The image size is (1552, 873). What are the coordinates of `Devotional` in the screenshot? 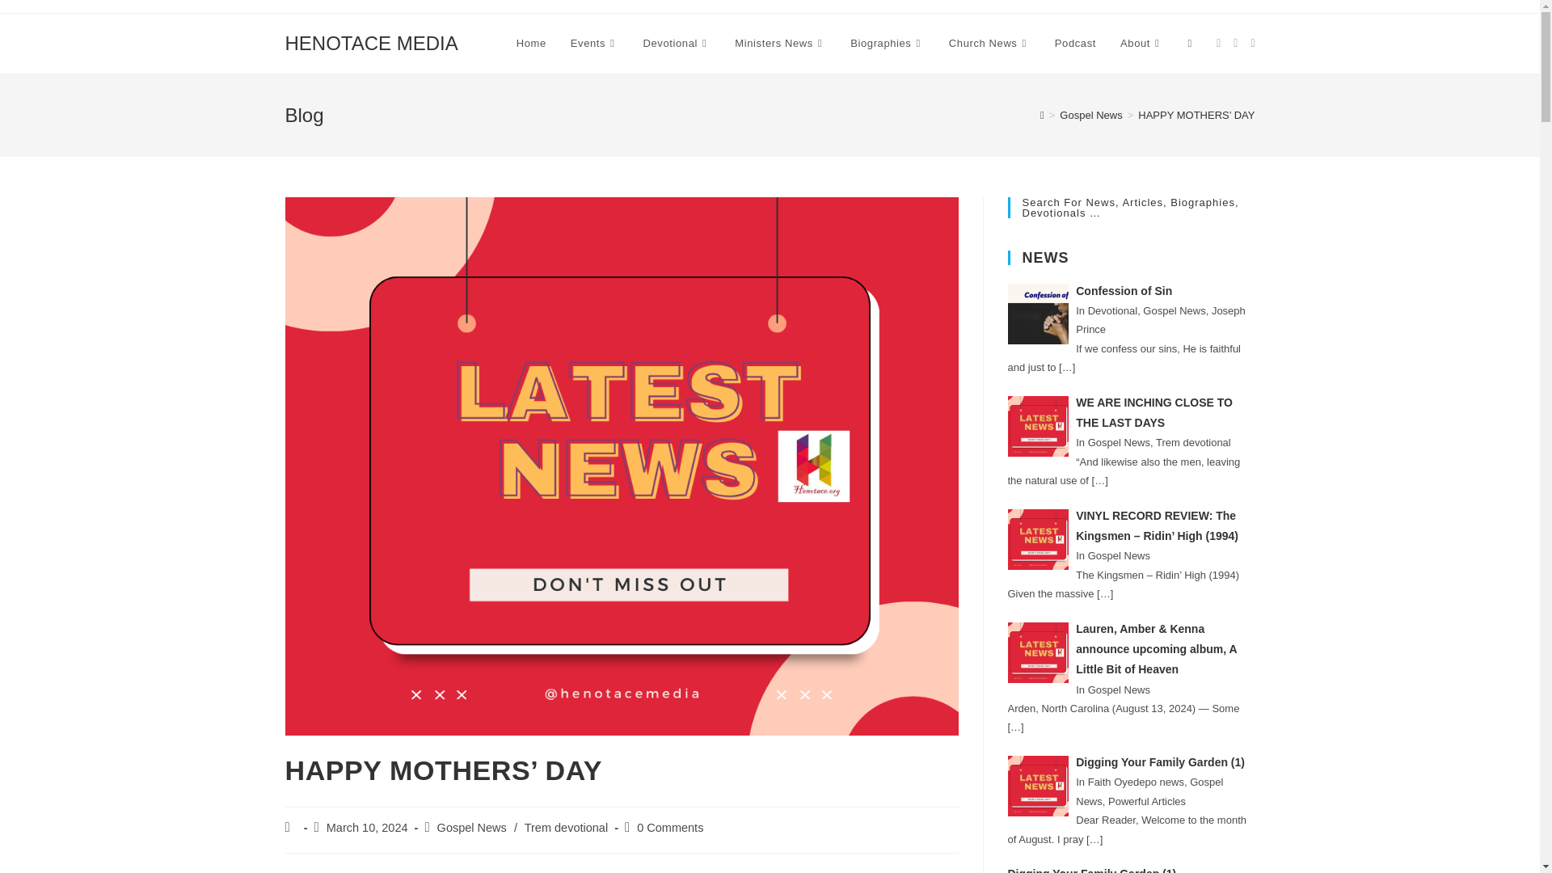 It's located at (677, 44).